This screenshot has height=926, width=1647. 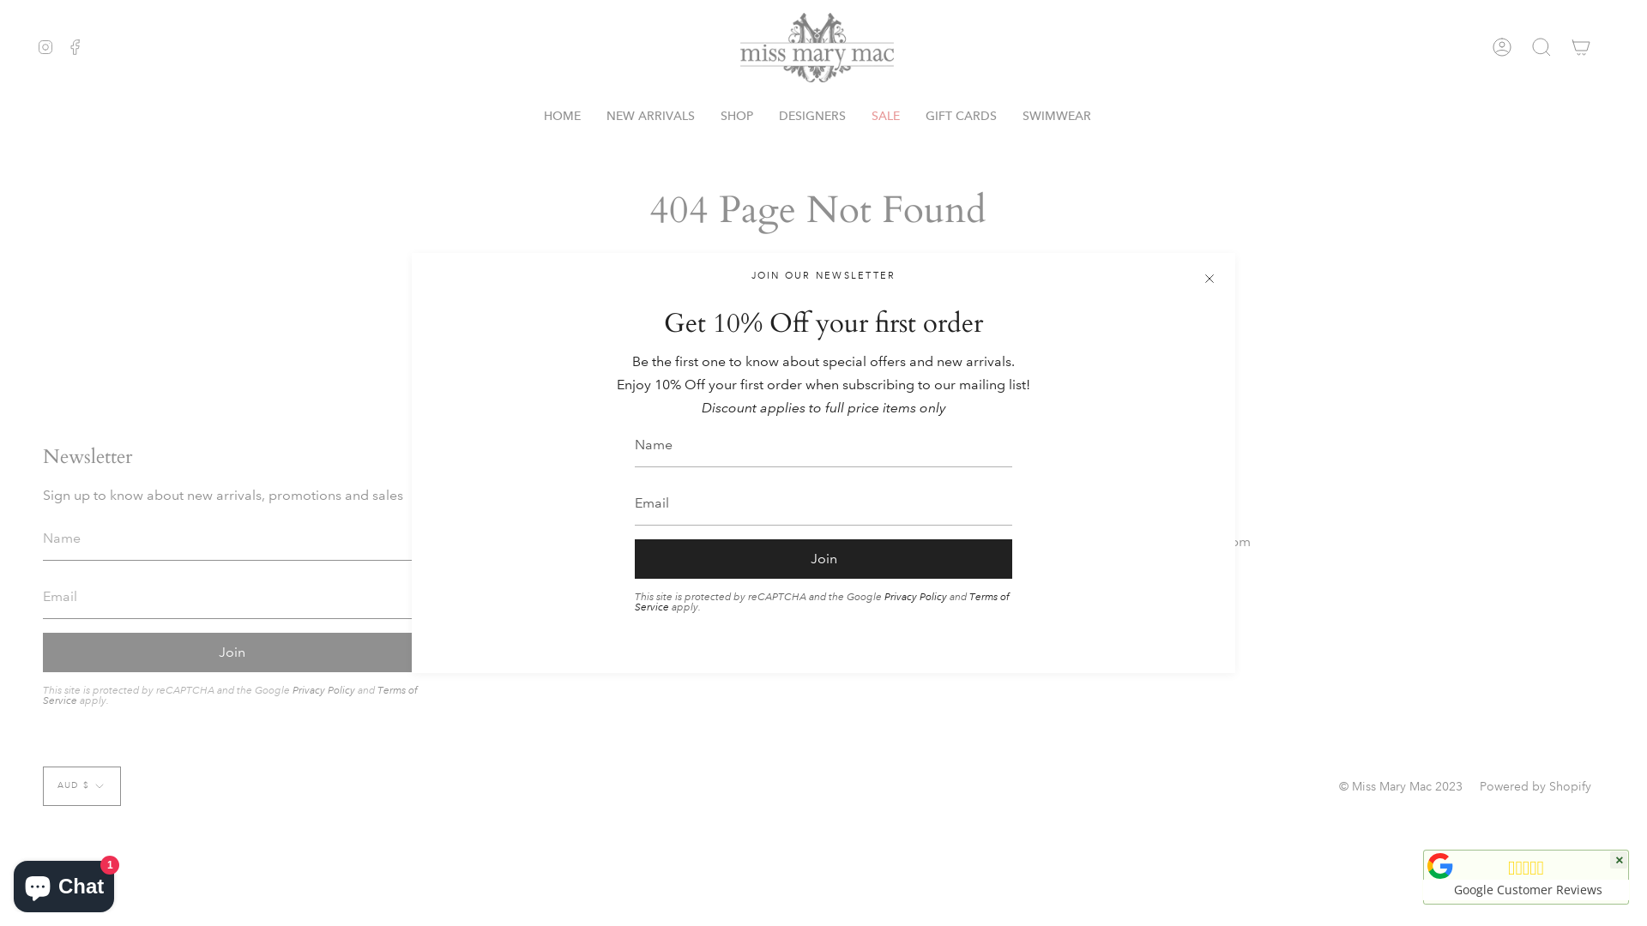 What do you see at coordinates (75, 48) in the screenshot?
I see `Facebook` at bounding box center [75, 48].